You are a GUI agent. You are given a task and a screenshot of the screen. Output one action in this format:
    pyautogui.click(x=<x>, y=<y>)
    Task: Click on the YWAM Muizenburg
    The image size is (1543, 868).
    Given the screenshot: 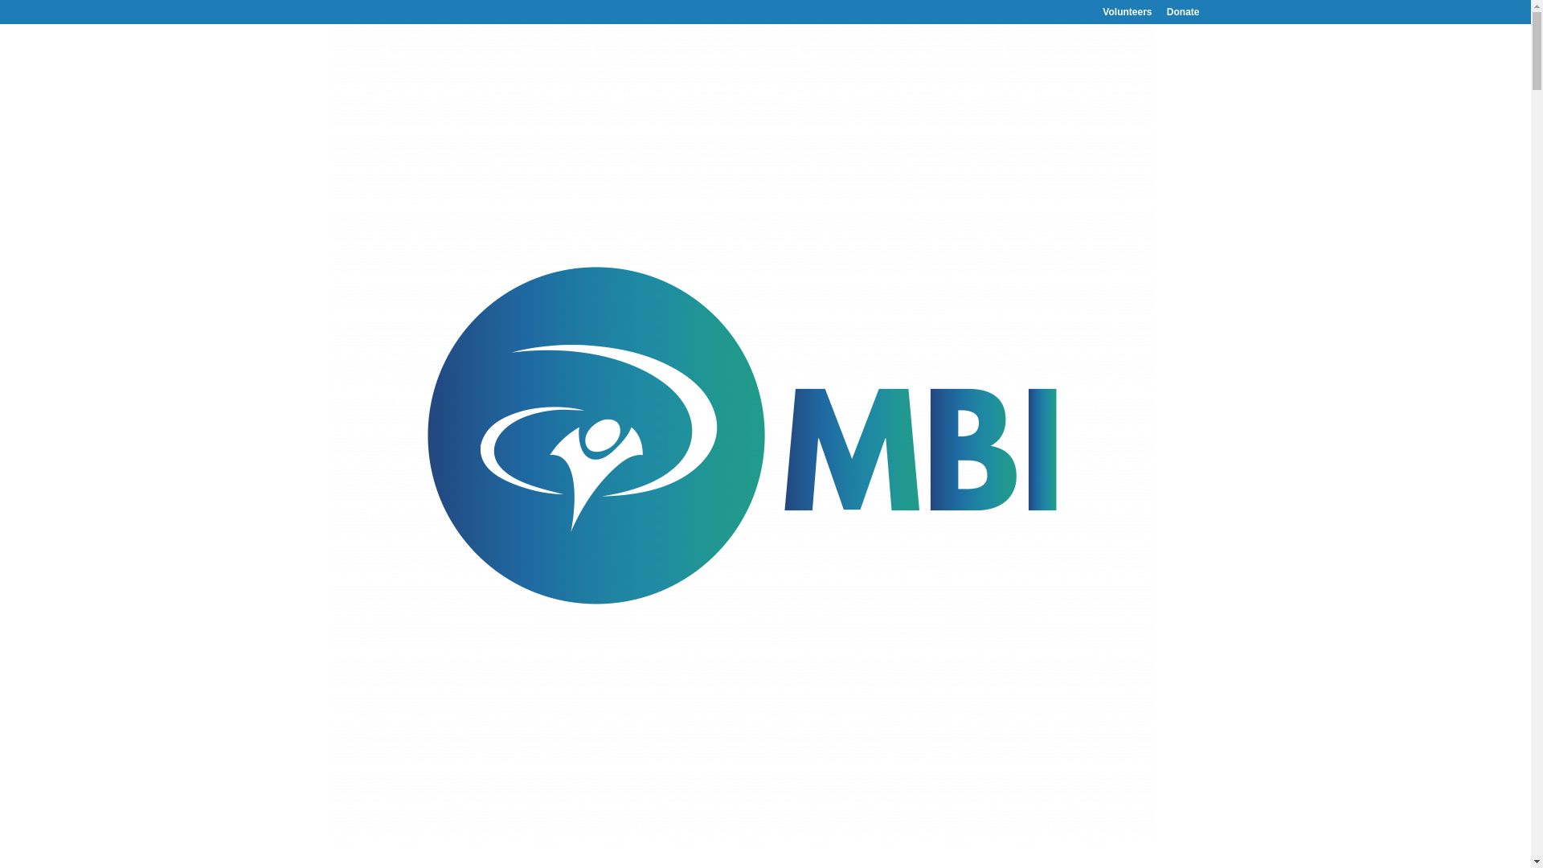 What is the action you would take?
    pyautogui.click(x=853, y=865)
    